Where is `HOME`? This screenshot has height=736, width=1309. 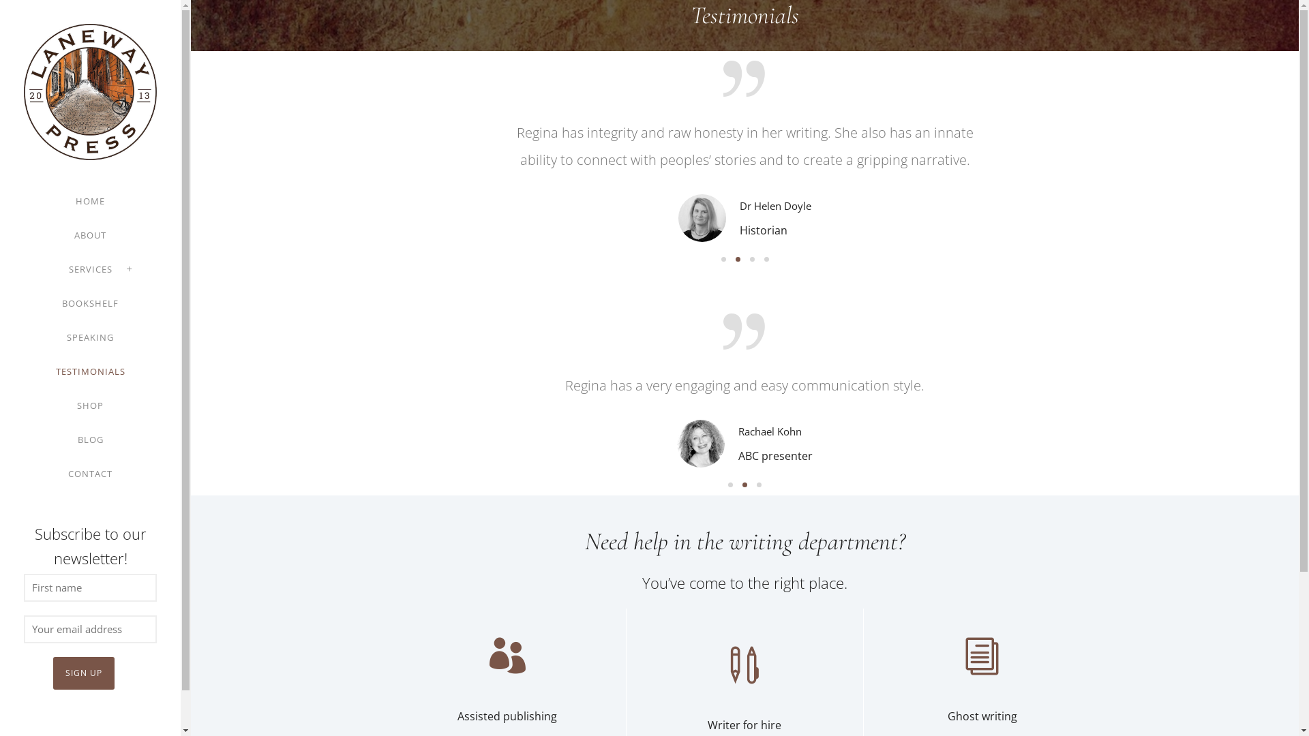
HOME is located at coordinates (90, 201).